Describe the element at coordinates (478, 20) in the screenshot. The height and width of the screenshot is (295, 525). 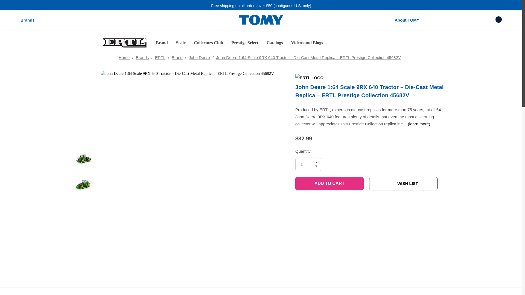
I see `Wish Lists Wish Lists` at that location.